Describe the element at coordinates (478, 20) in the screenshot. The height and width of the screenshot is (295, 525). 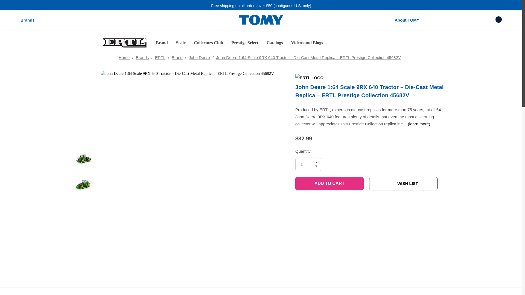
I see `Wish Lists Wish Lists` at that location.